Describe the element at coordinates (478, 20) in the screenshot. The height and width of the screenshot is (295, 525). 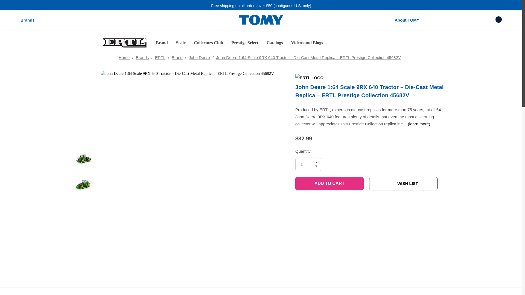
I see `Wish Lists Wish Lists` at that location.